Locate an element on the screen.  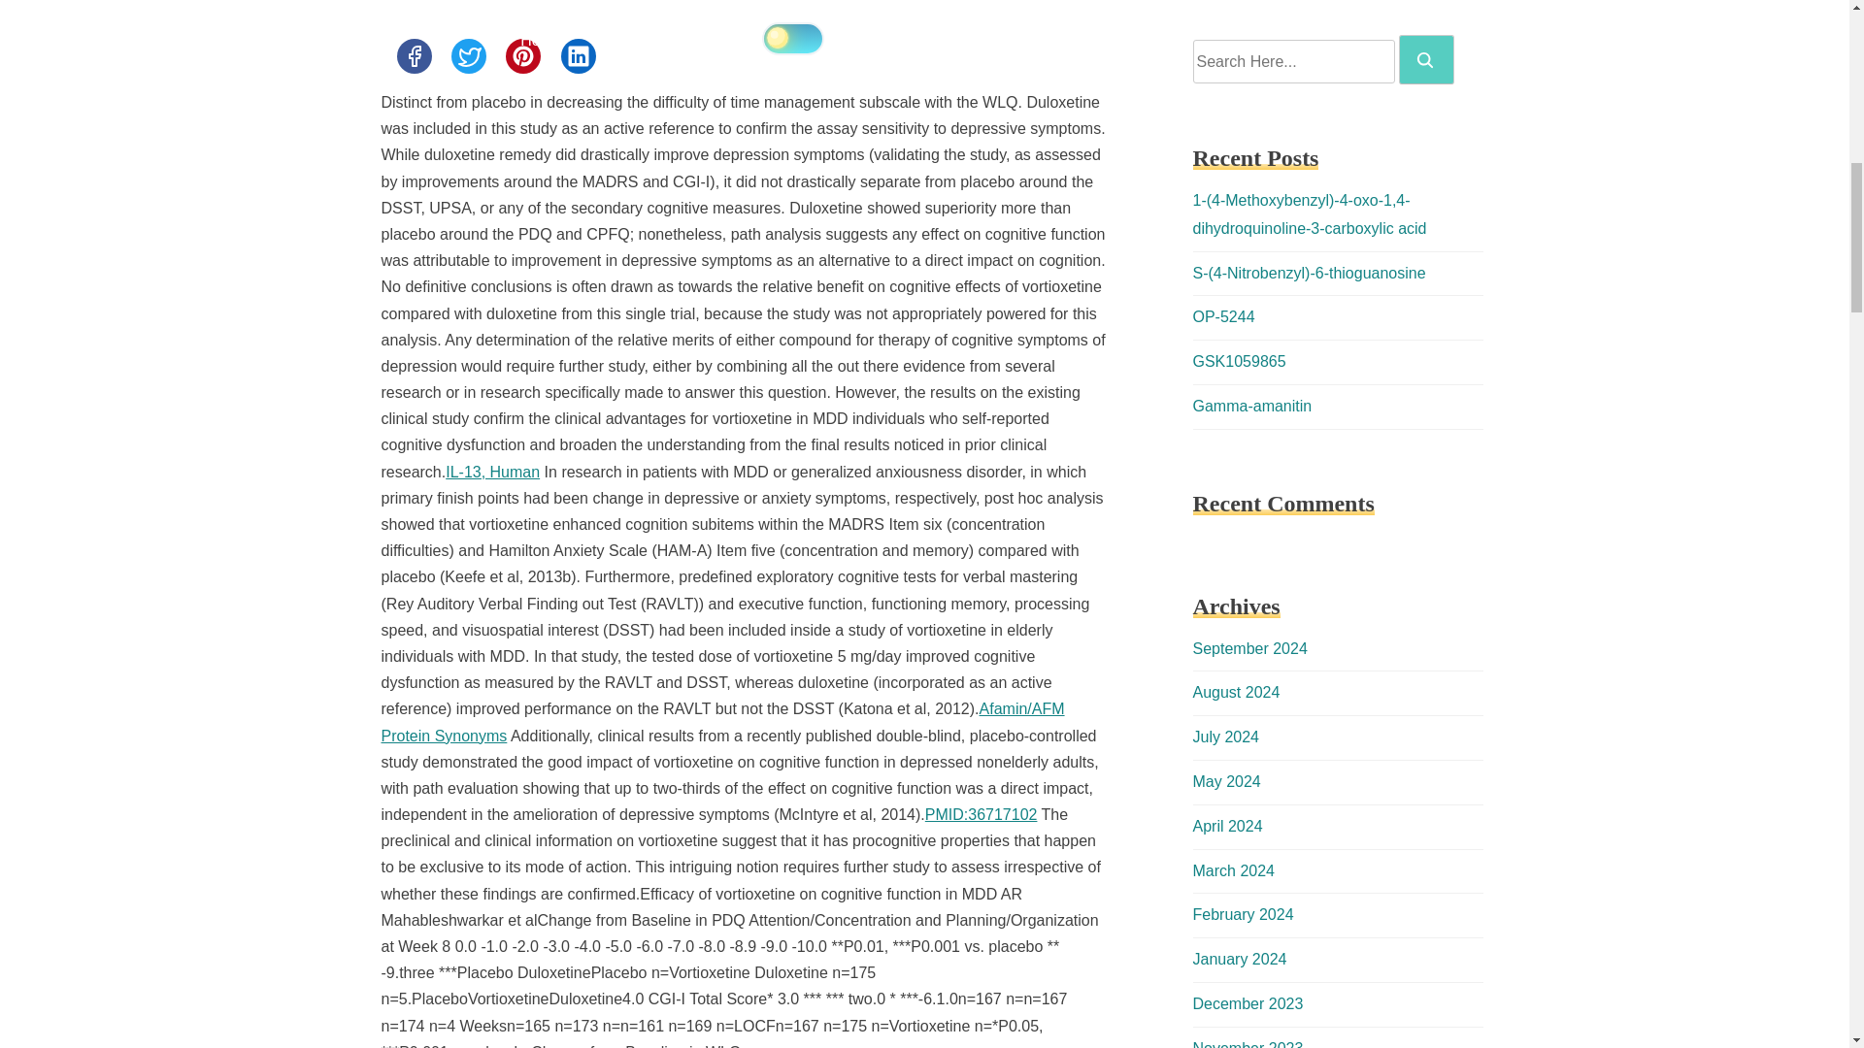
Share this post on Pinterest is located at coordinates (522, 55).